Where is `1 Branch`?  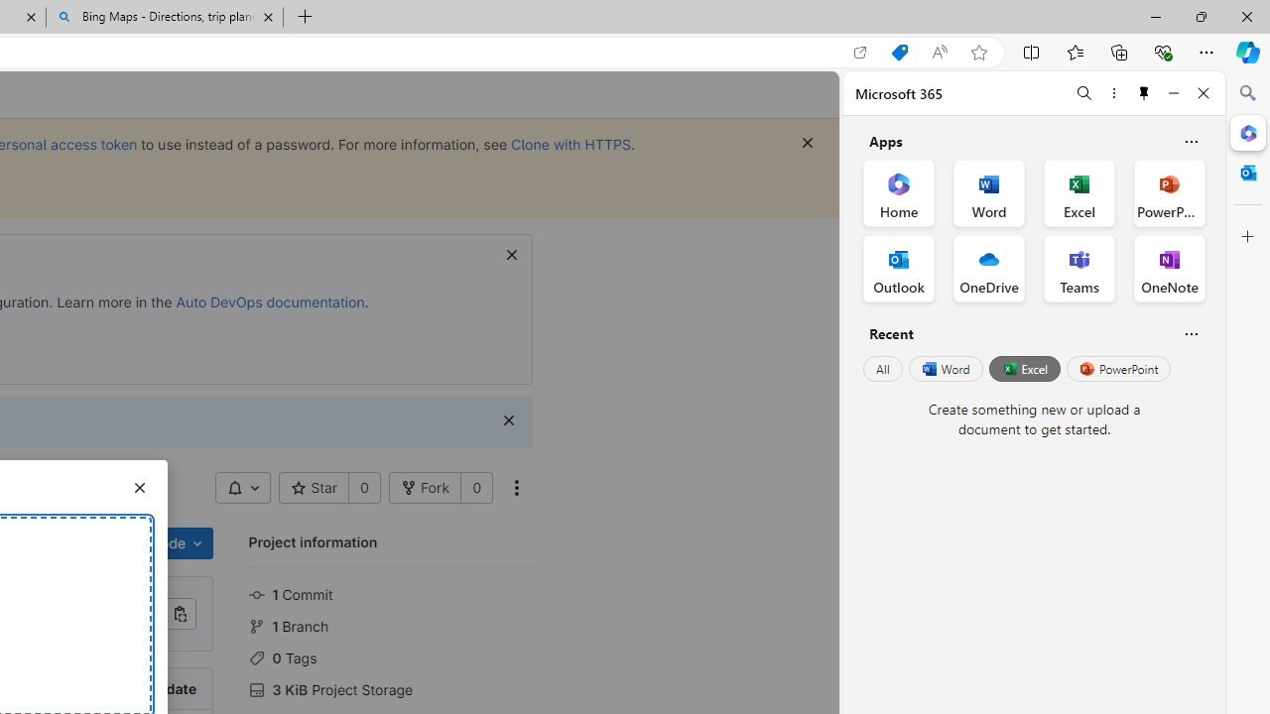
1 Branch is located at coordinates (392, 625).